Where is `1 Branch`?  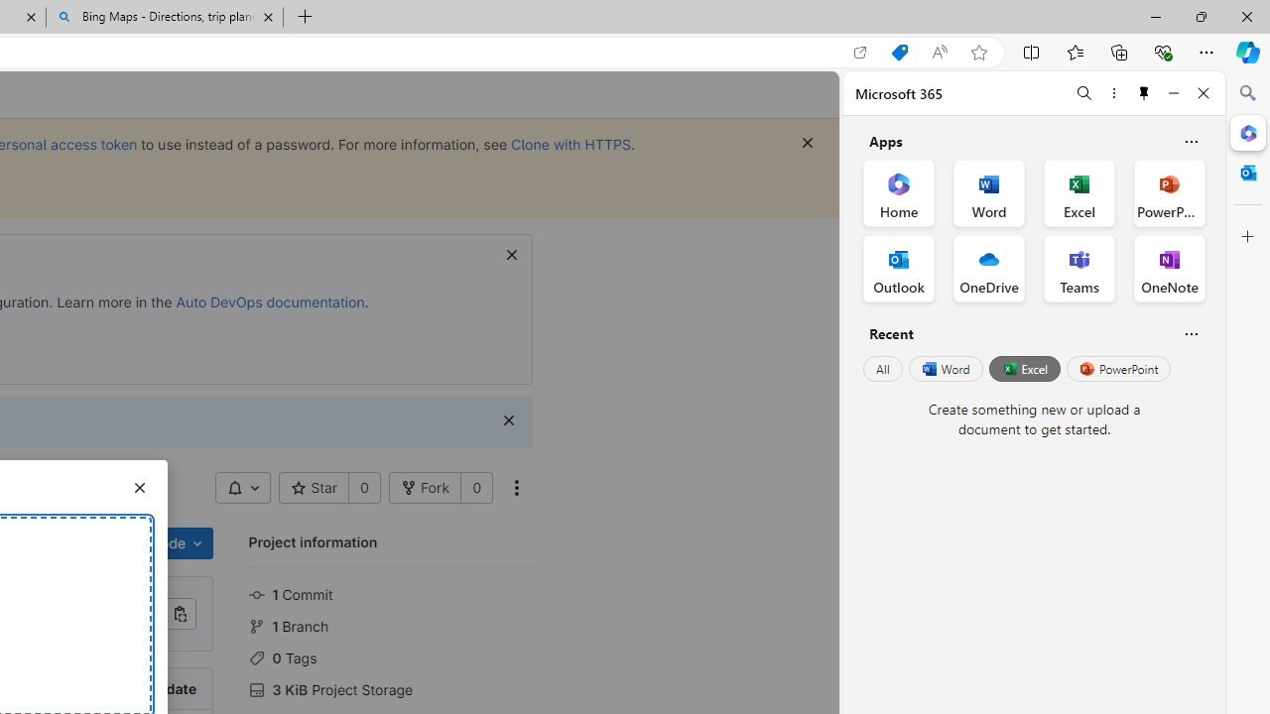
1 Branch is located at coordinates (392, 625).